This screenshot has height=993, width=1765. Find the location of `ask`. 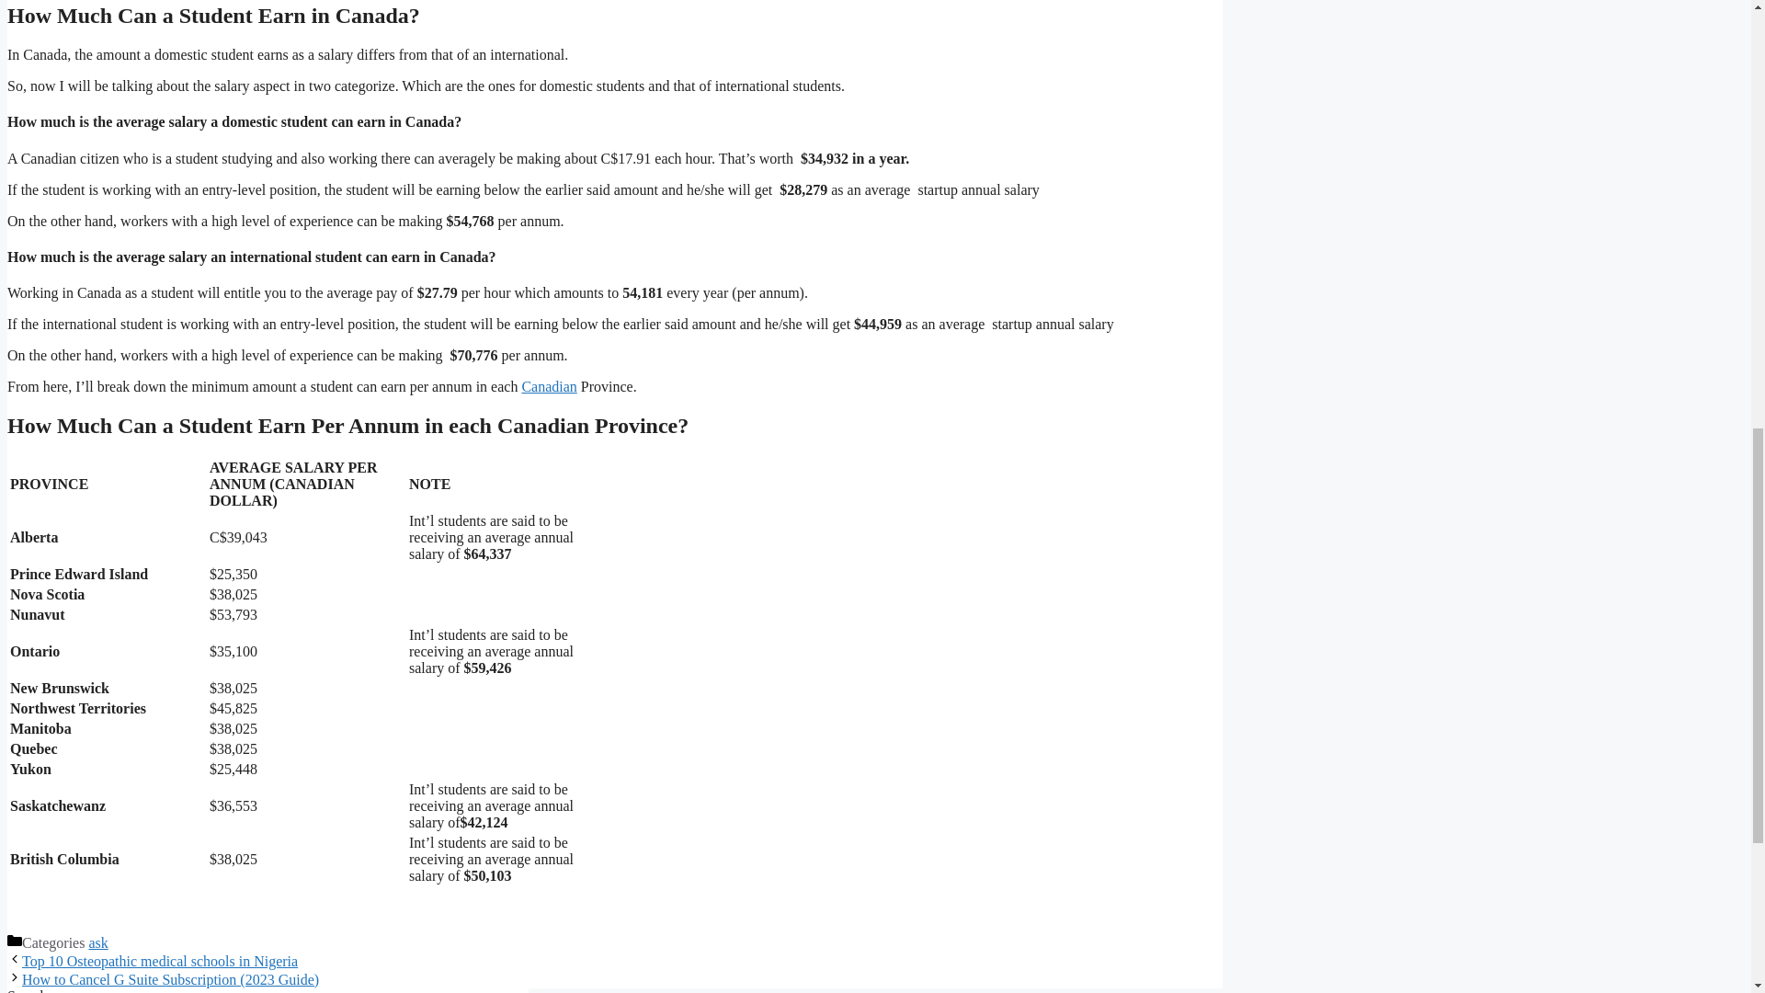

ask is located at coordinates (97, 942).